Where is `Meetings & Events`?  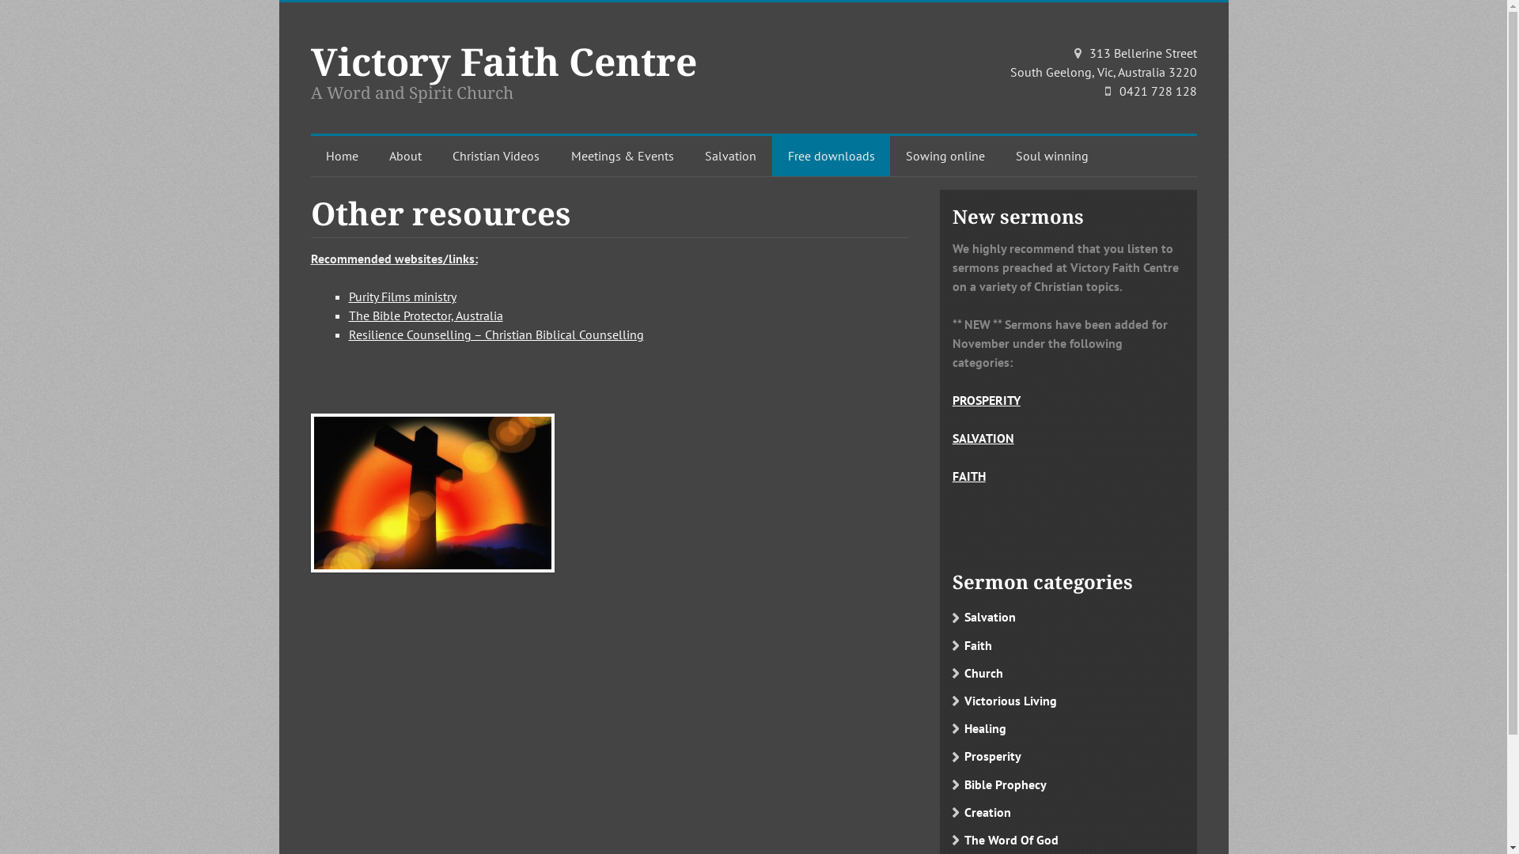
Meetings & Events is located at coordinates (623, 157).